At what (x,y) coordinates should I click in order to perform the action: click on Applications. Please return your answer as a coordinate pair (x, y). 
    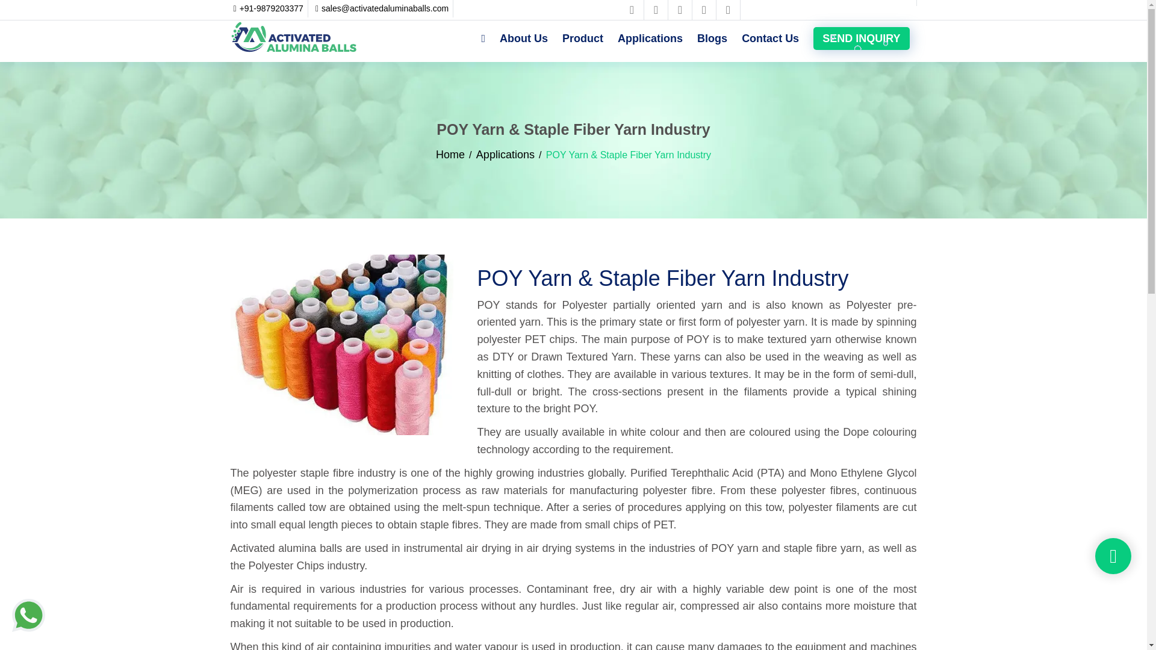
    Looking at the image, I should click on (505, 154).